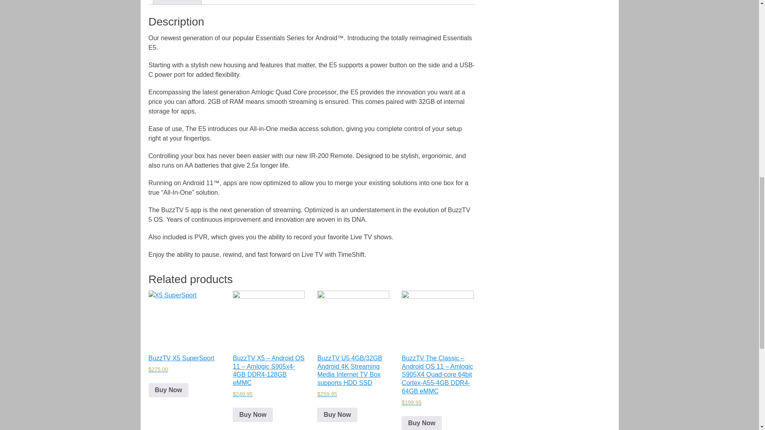 This screenshot has width=765, height=430. What do you see at coordinates (177, 2) in the screenshot?
I see `Description` at bounding box center [177, 2].